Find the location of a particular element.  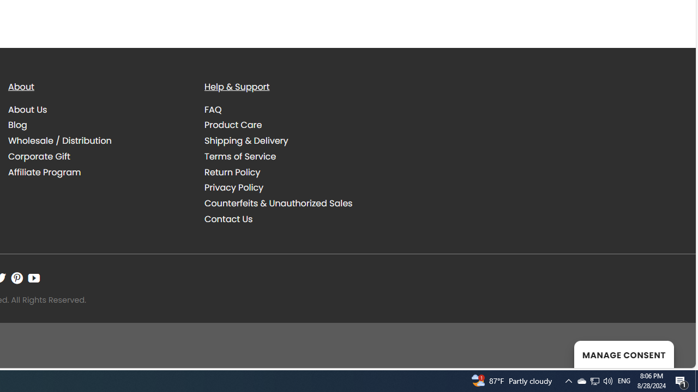

Shipping & Delivery is located at coordinates (246, 140).